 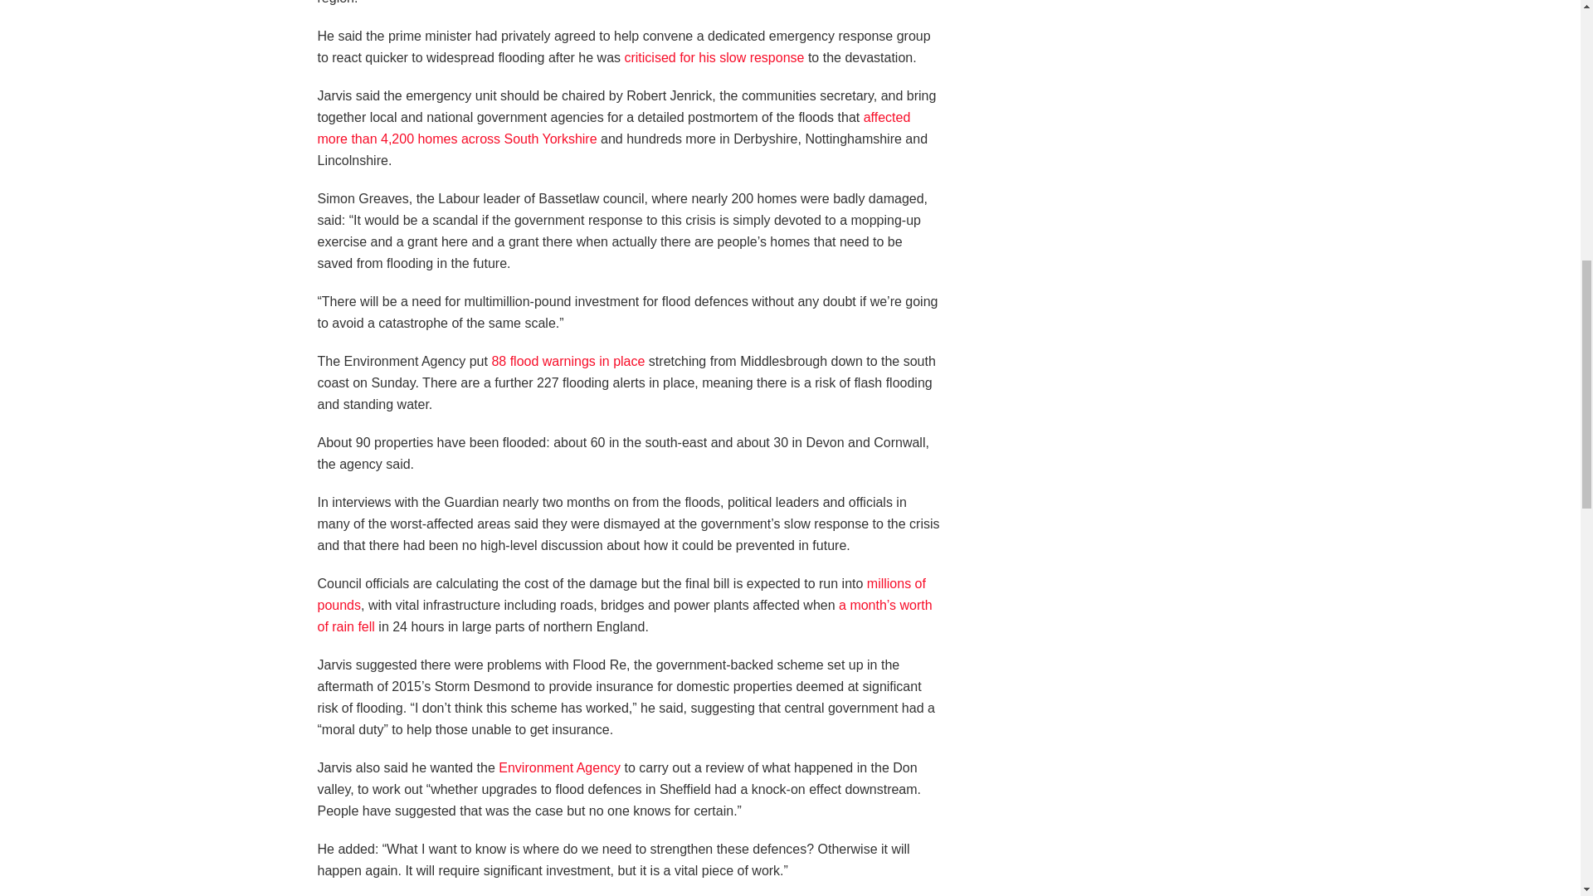 What do you see at coordinates (621, 594) in the screenshot?
I see `millions of pounds` at bounding box center [621, 594].